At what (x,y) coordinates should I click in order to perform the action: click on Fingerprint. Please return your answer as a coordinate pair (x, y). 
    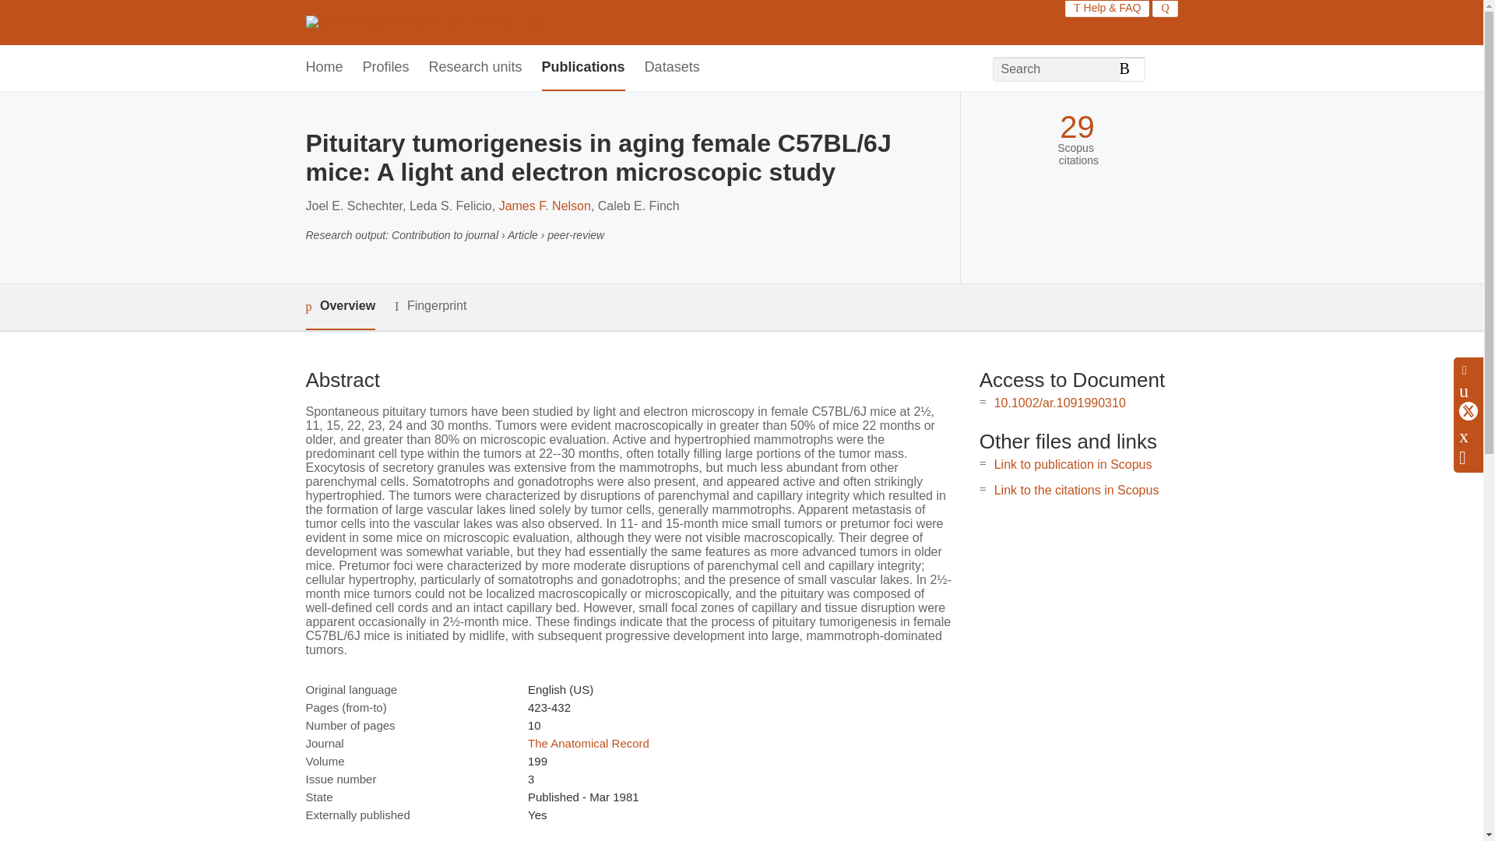
    Looking at the image, I should click on (430, 307).